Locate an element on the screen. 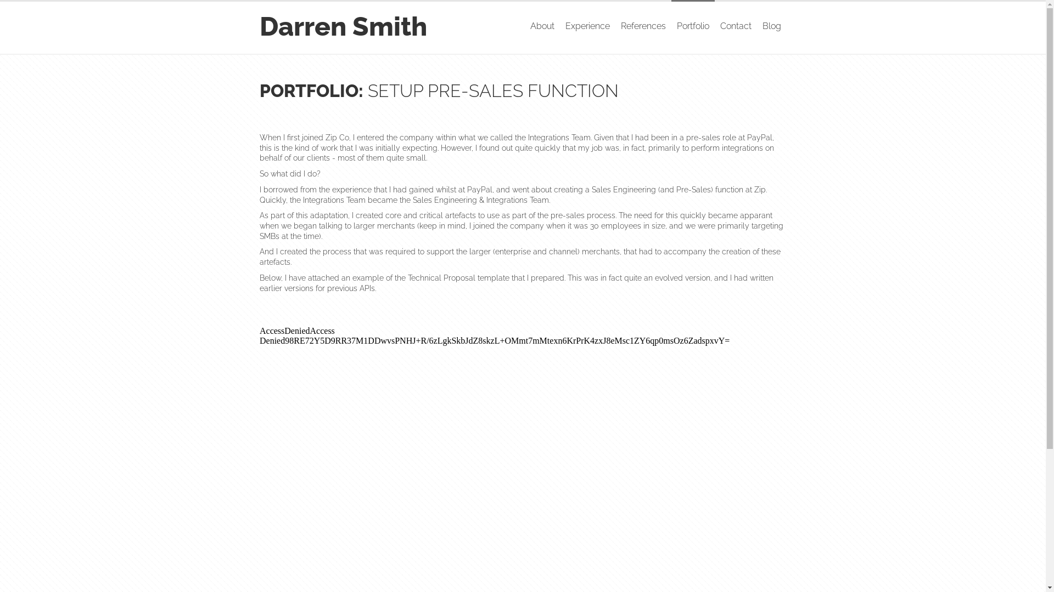 Image resolution: width=1054 pixels, height=592 pixels. References is located at coordinates (643, 26).